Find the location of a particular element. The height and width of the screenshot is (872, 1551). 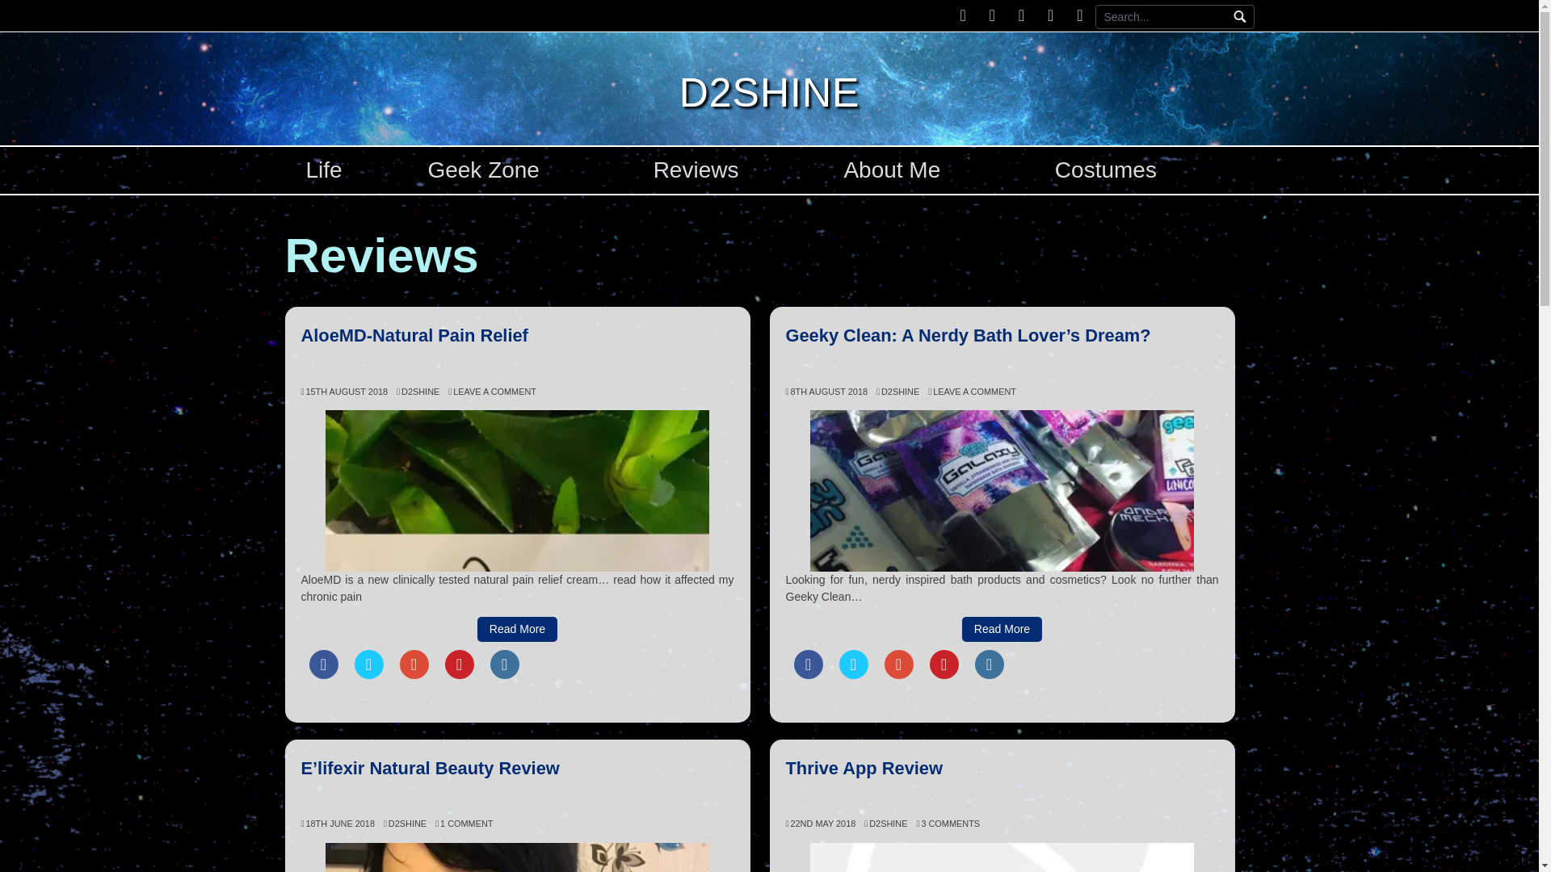

Read More is located at coordinates (1002, 628).